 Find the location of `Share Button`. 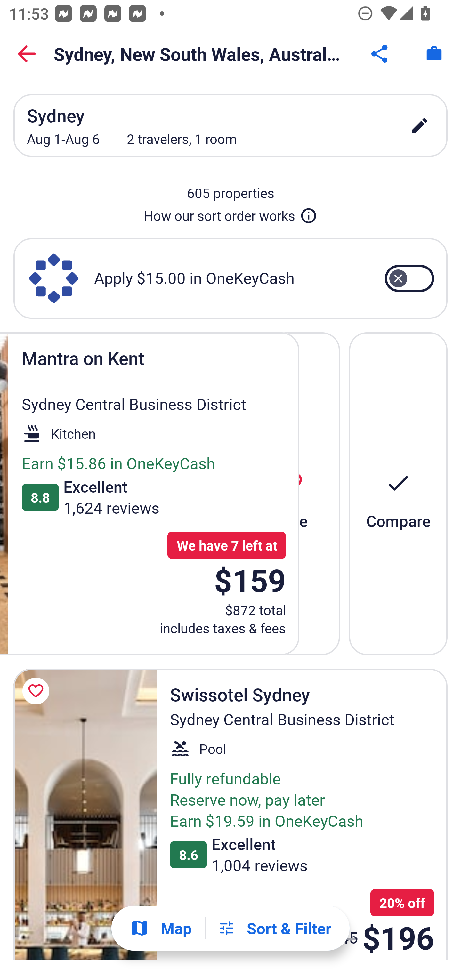

Share Button is located at coordinates (380, 54).